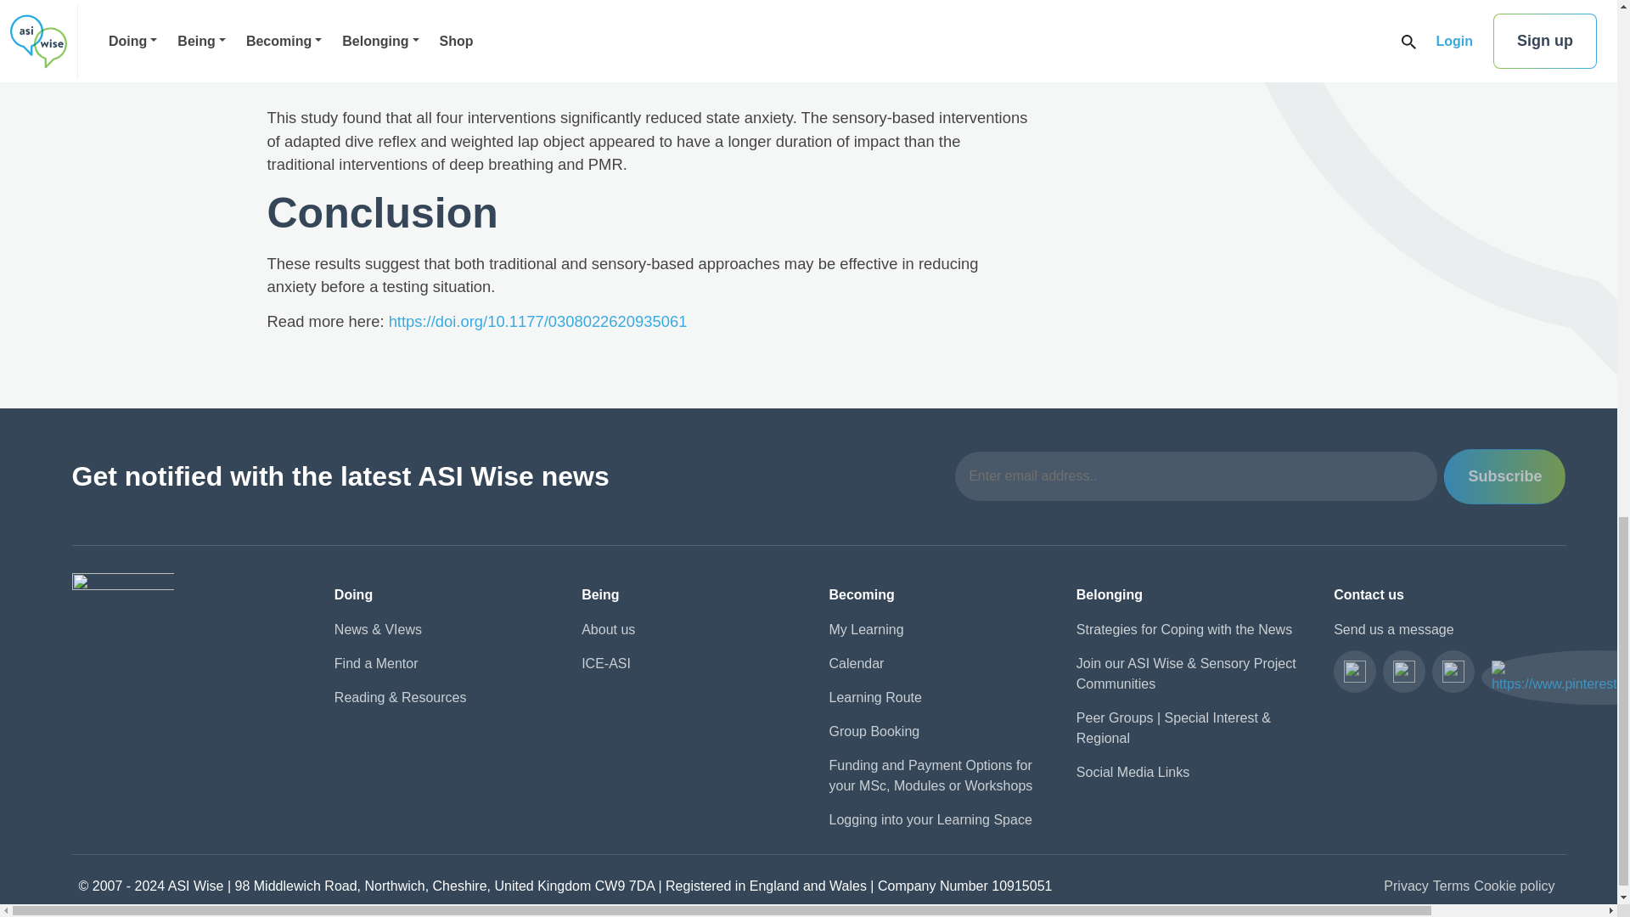  I want to click on My Learning, so click(941, 630).